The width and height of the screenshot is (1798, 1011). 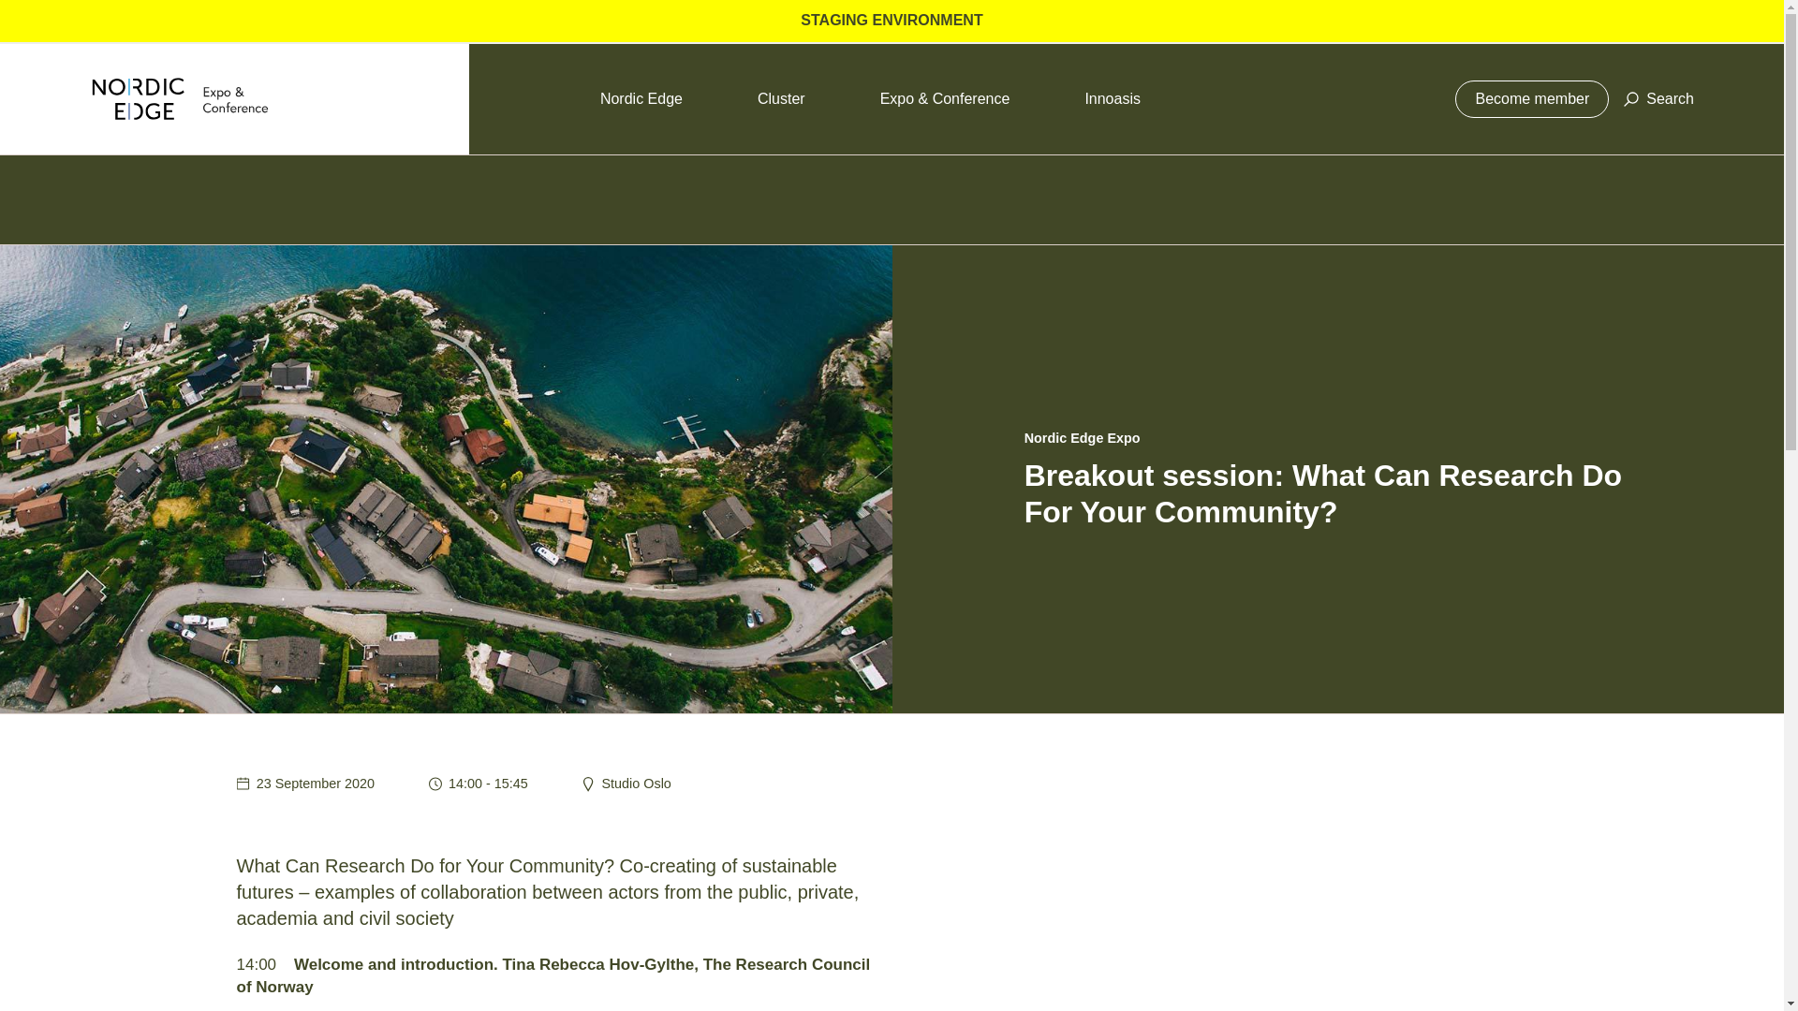 I want to click on Nordic Edge, so click(x=641, y=99).